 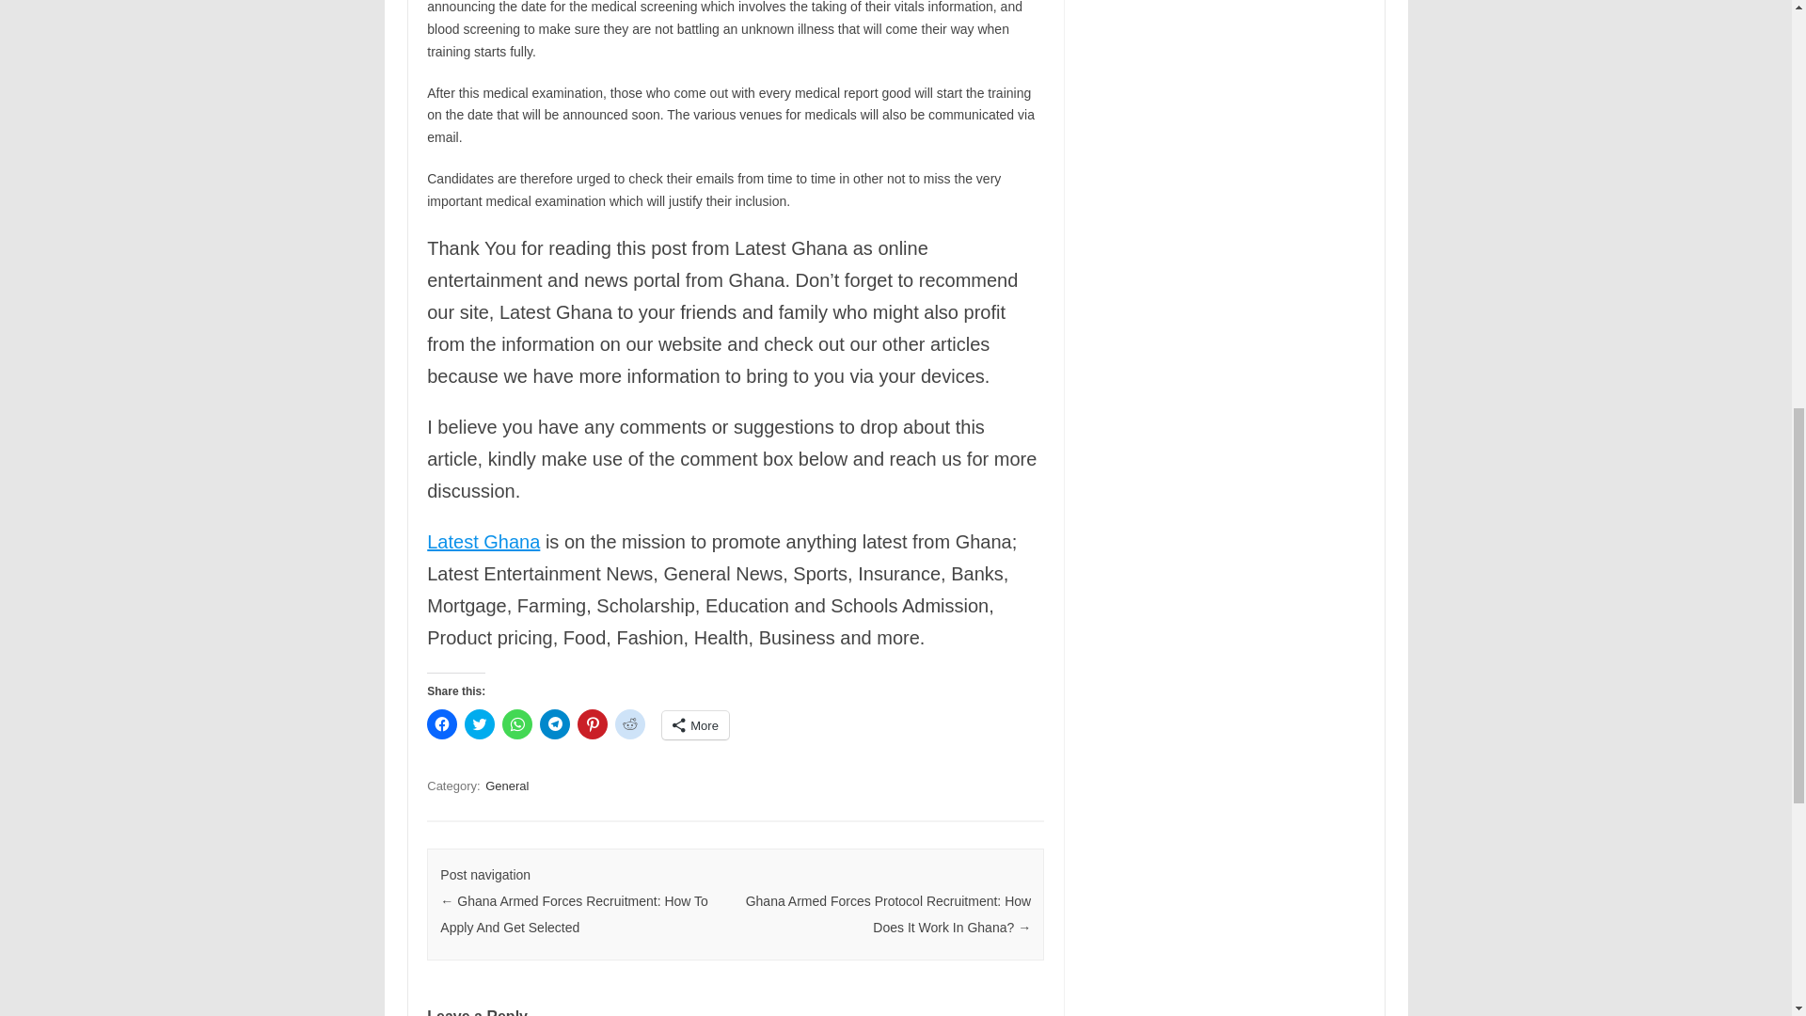 What do you see at coordinates (507, 786) in the screenshot?
I see `General` at bounding box center [507, 786].